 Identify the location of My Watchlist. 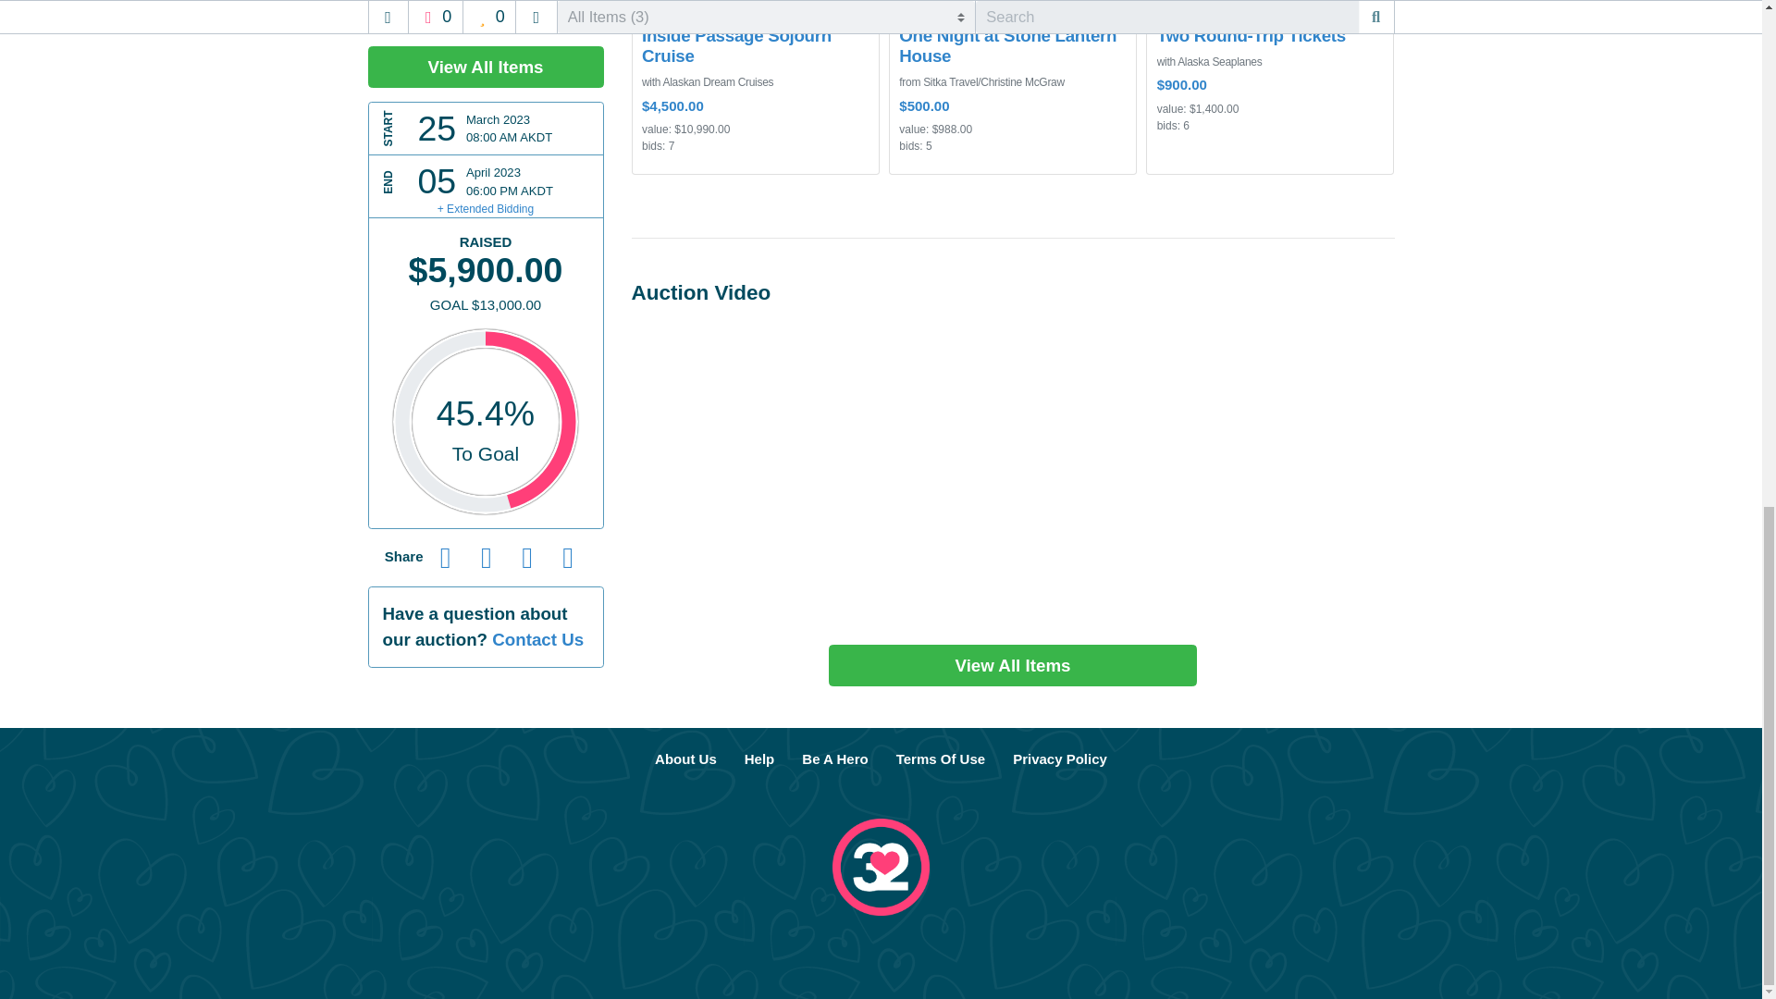
(1119, 7).